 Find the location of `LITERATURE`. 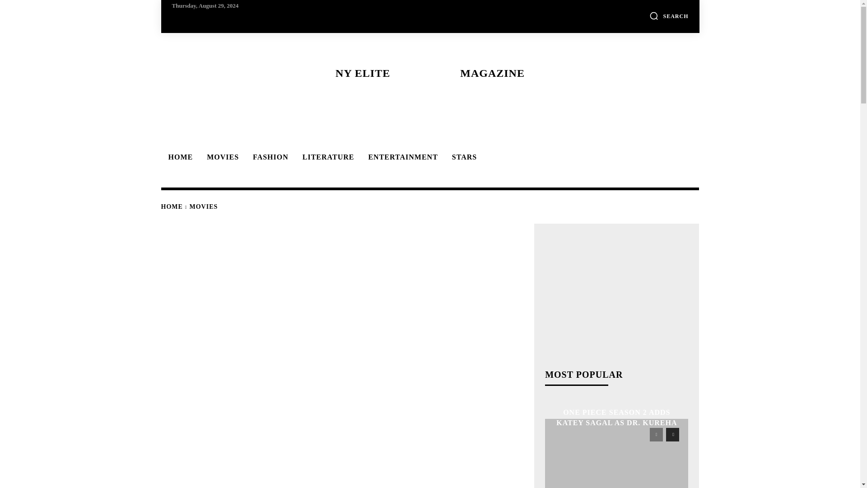

LITERATURE is located at coordinates (179, 157).